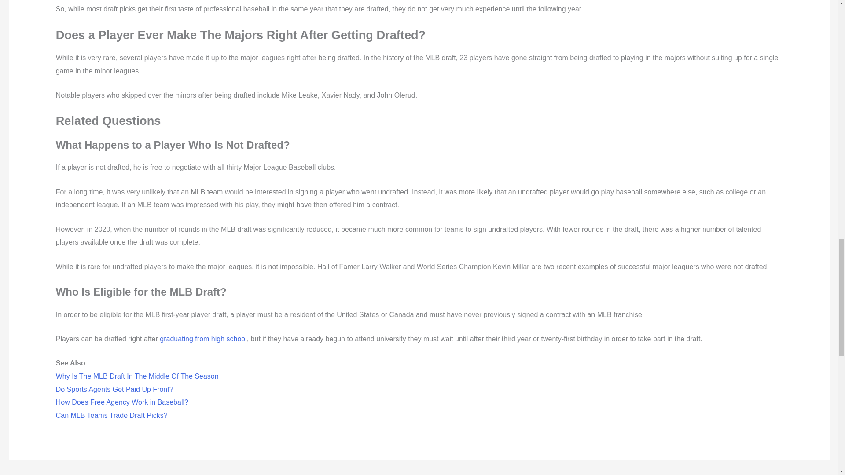 The image size is (845, 475). What do you see at coordinates (114, 389) in the screenshot?
I see `Do Sports Agents Get Paid Up Front?` at bounding box center [114, 389].